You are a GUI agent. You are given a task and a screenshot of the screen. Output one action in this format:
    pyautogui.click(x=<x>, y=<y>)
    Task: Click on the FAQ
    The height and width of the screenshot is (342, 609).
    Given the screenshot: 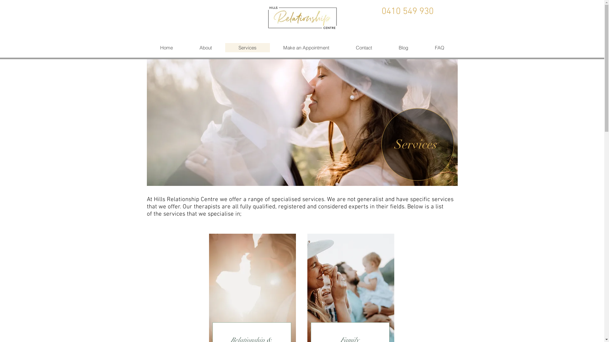 What is the action you would take?
    pyautogui.click(x=439, y=47)
    